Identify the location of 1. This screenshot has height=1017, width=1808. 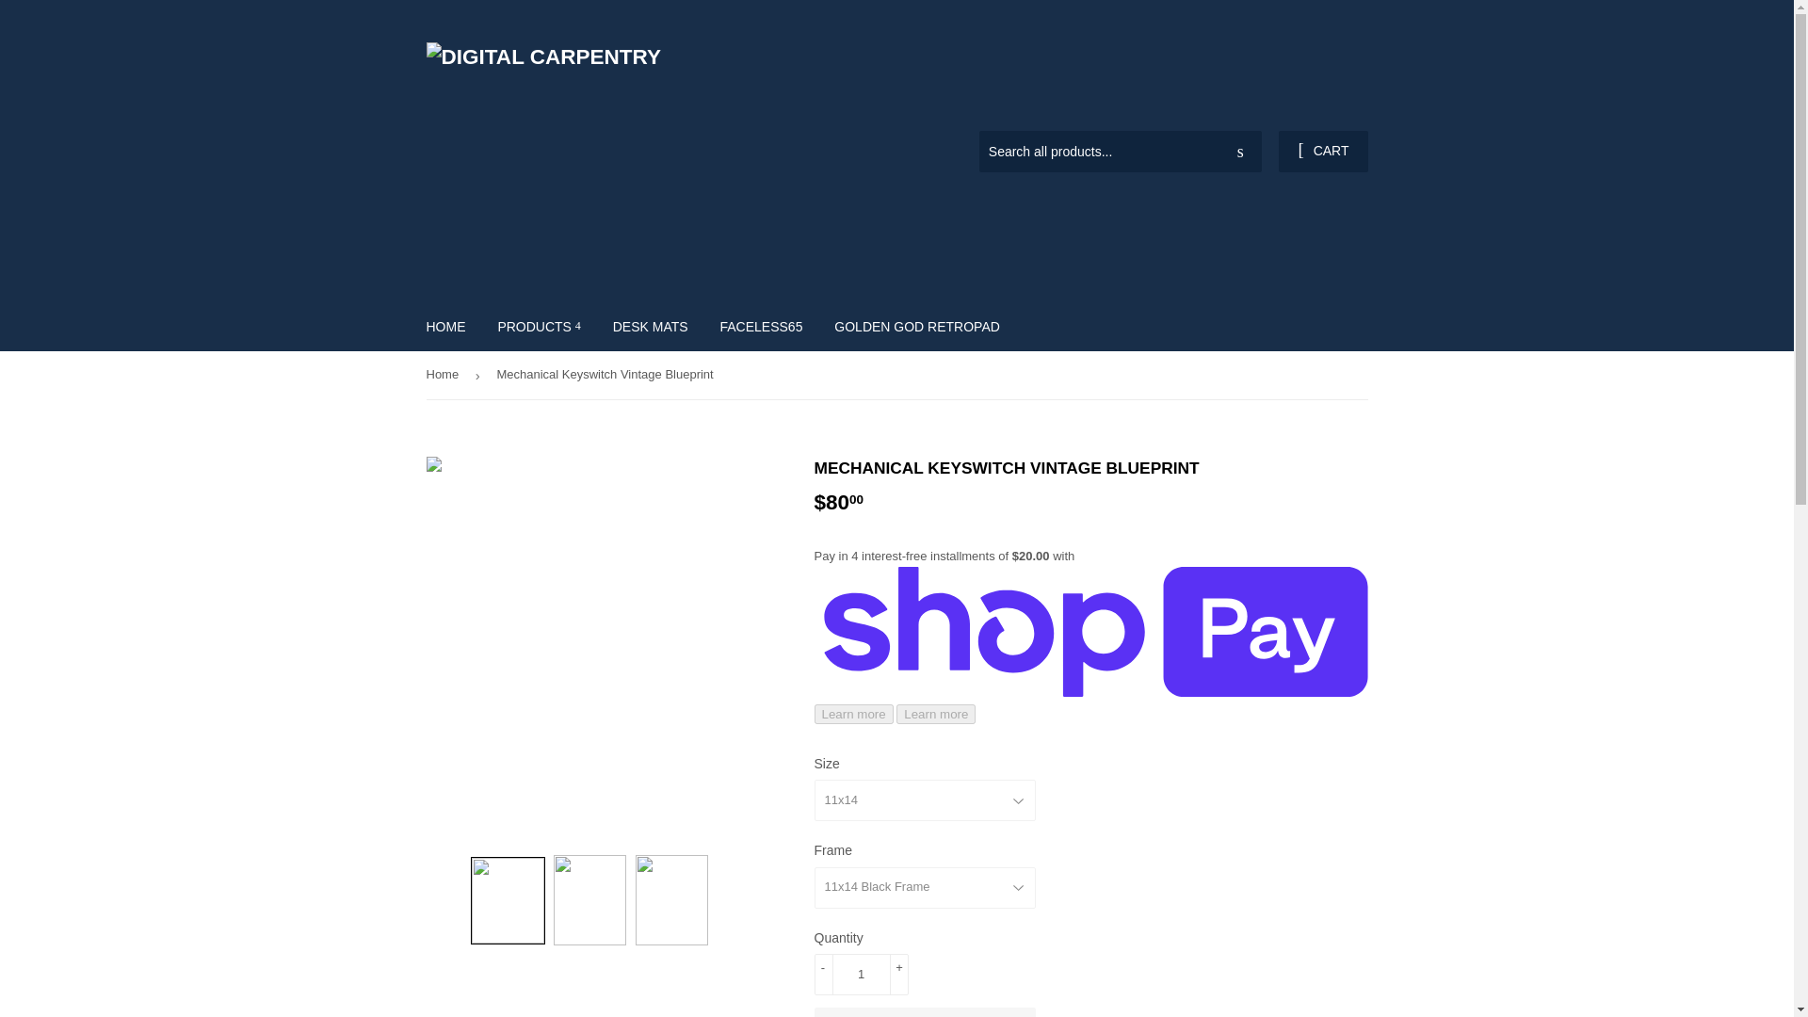
(861, 975).